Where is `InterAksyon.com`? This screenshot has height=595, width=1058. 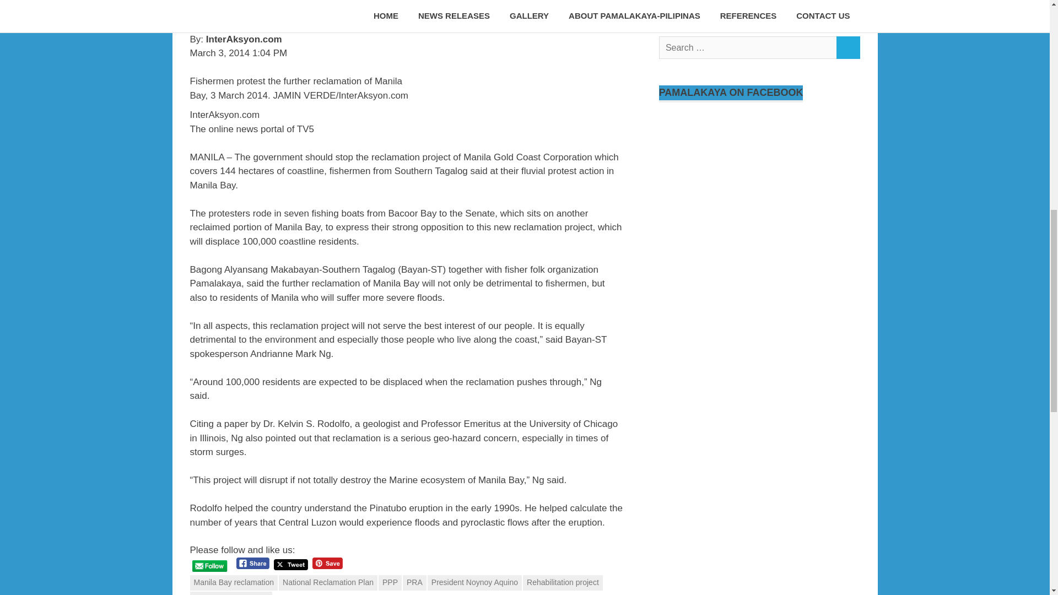 InterAksyon.com is located at coordinates (406, 122).